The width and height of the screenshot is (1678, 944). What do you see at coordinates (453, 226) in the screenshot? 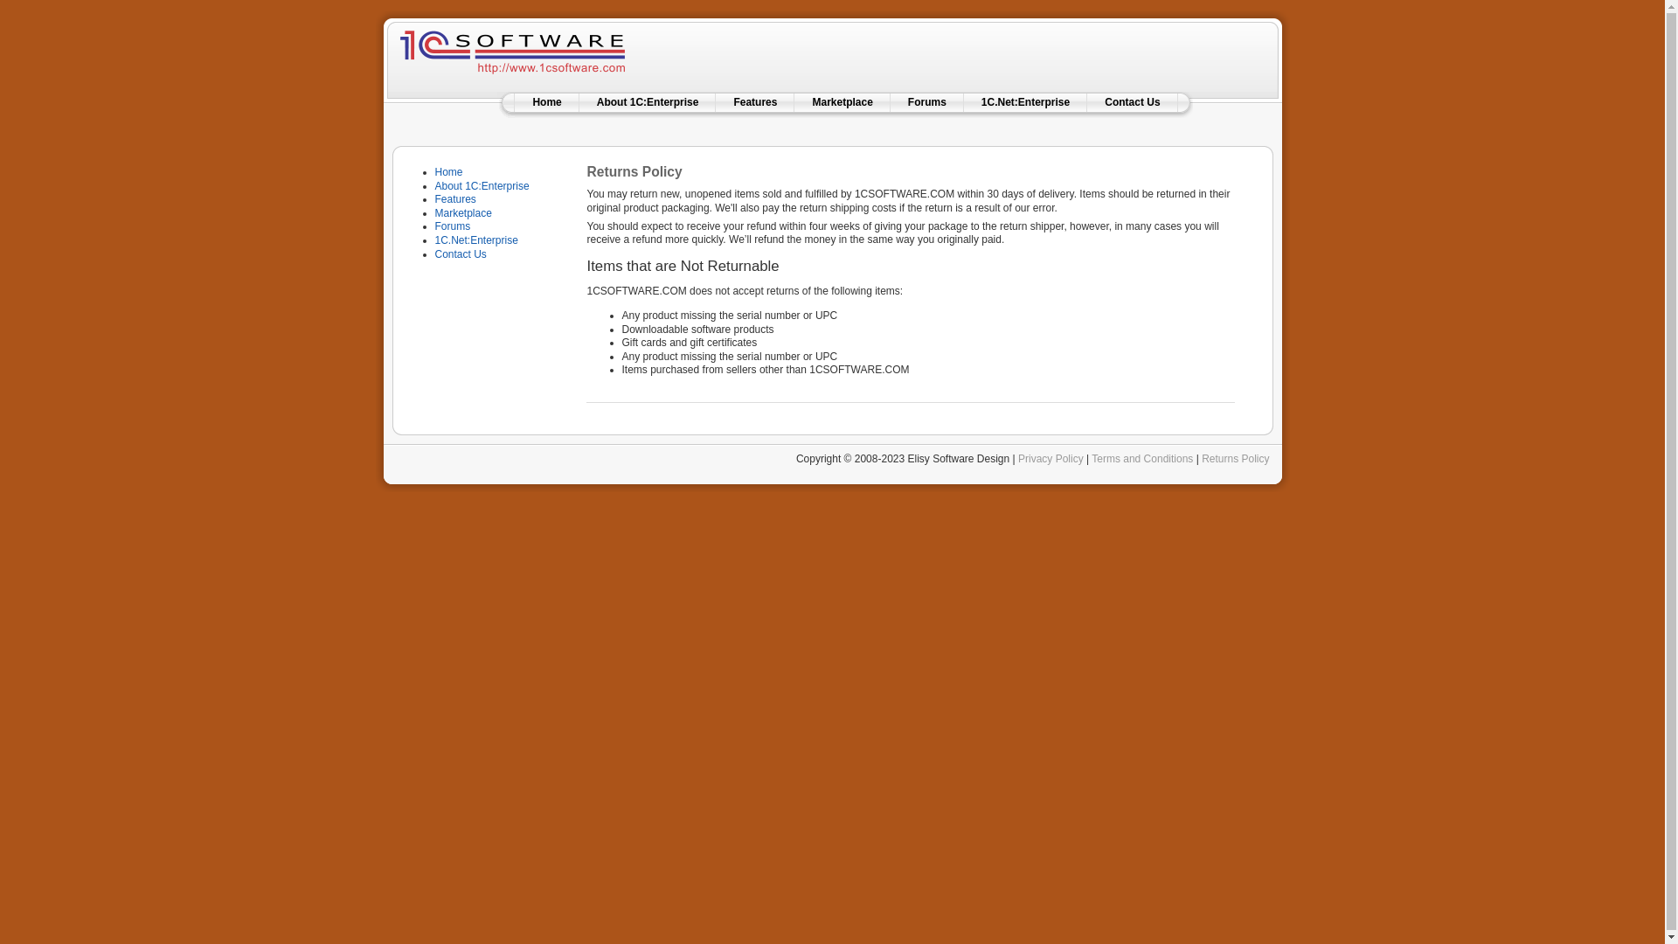
I see `Forums` at bounding box center [453, 226].